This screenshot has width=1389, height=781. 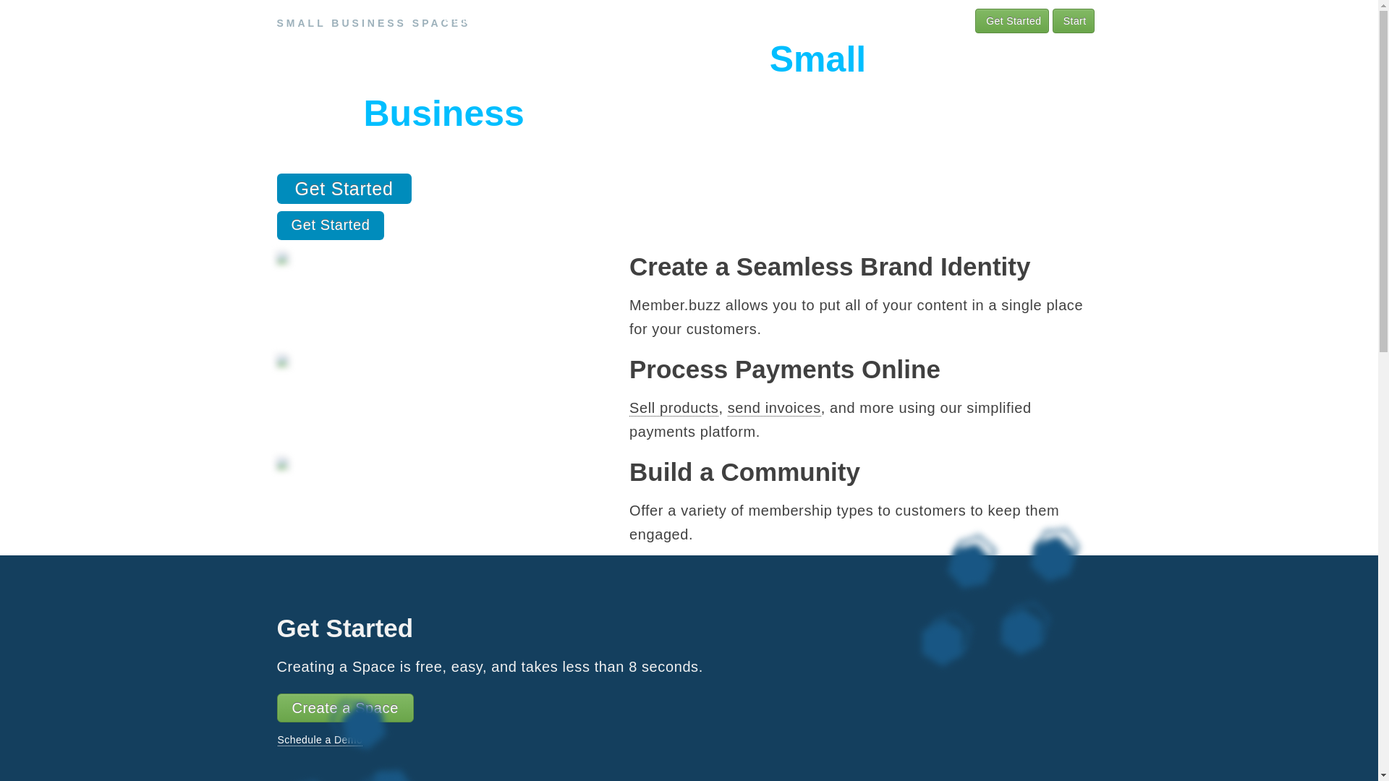 I want to click on Schedule a Demo, so click(x=320, y=741).